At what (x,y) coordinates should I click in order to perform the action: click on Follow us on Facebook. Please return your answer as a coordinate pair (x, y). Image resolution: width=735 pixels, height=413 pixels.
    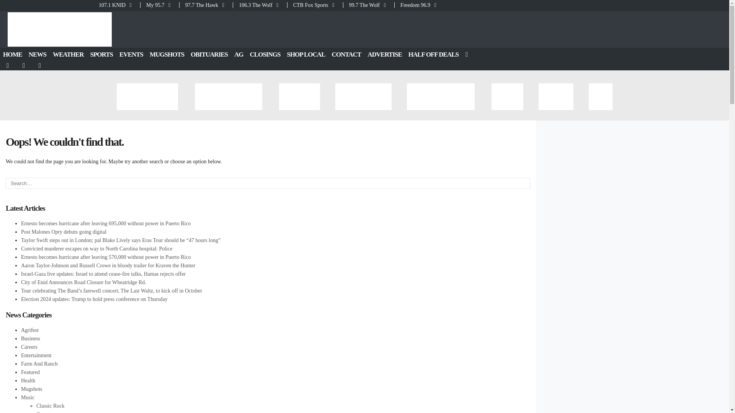
    Looking at the image, I should click on (8, 65).